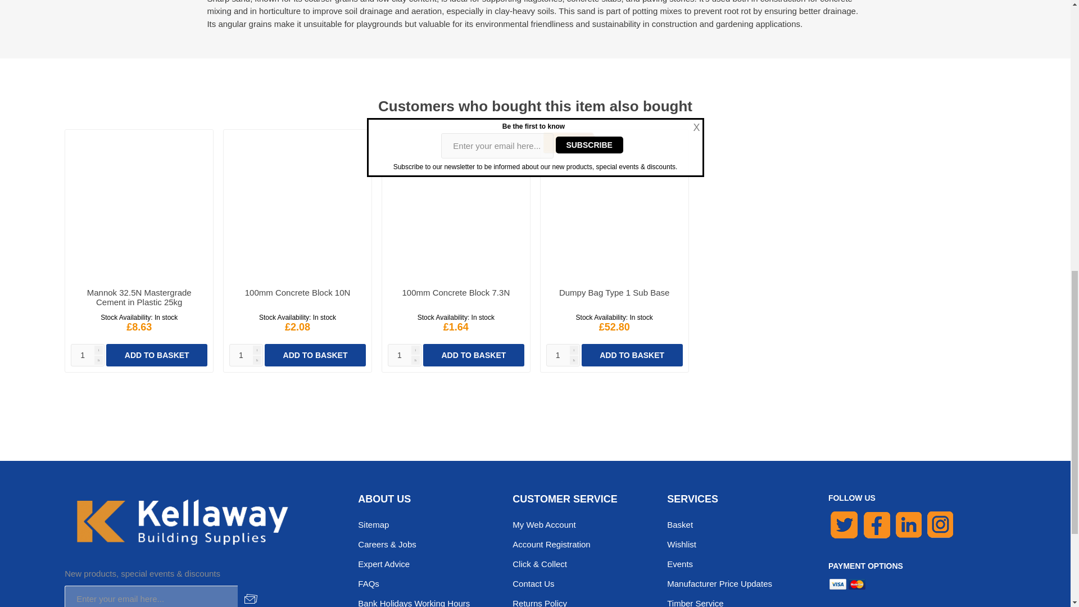 This screenshot has height=607, width=1079. I want to click on Subscribe, so click(251, 596).